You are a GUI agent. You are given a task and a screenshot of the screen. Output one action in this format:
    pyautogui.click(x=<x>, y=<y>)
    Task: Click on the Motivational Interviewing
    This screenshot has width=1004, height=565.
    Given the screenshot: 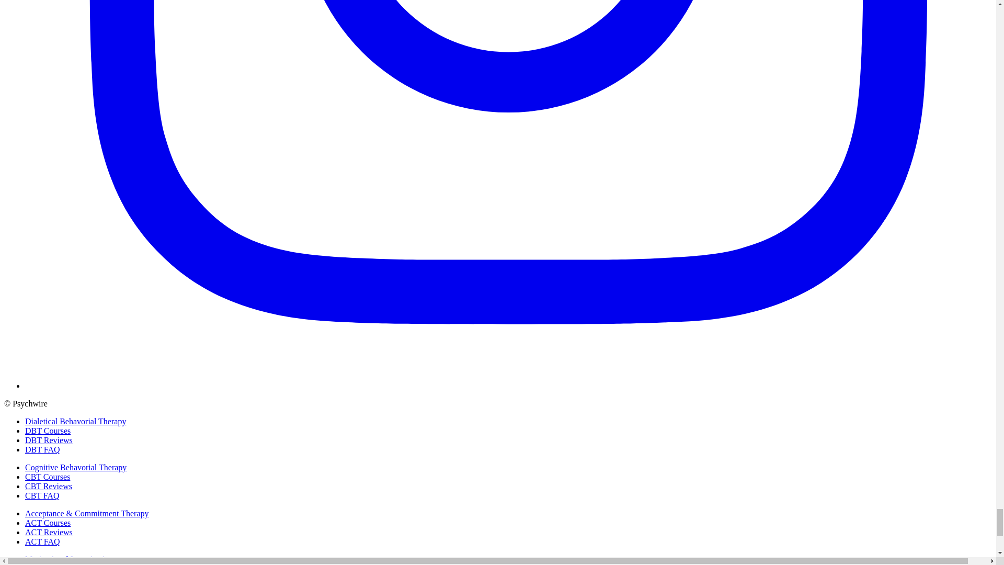 What is the action you would take?
    pyautogui.click(x=69, y=559)
    